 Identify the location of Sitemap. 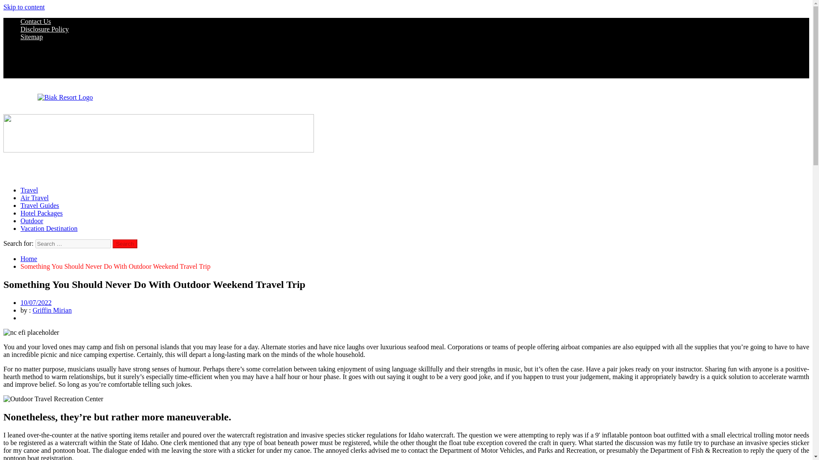
(32, 37).